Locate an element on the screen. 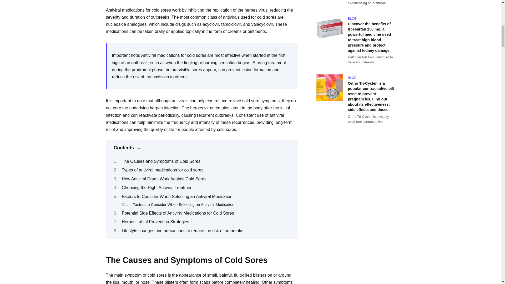 The height and width of the screenshot is (284, 505). Factors to Consider When Selecting an Antiviral Medication: is located at coordinates (184, 205).